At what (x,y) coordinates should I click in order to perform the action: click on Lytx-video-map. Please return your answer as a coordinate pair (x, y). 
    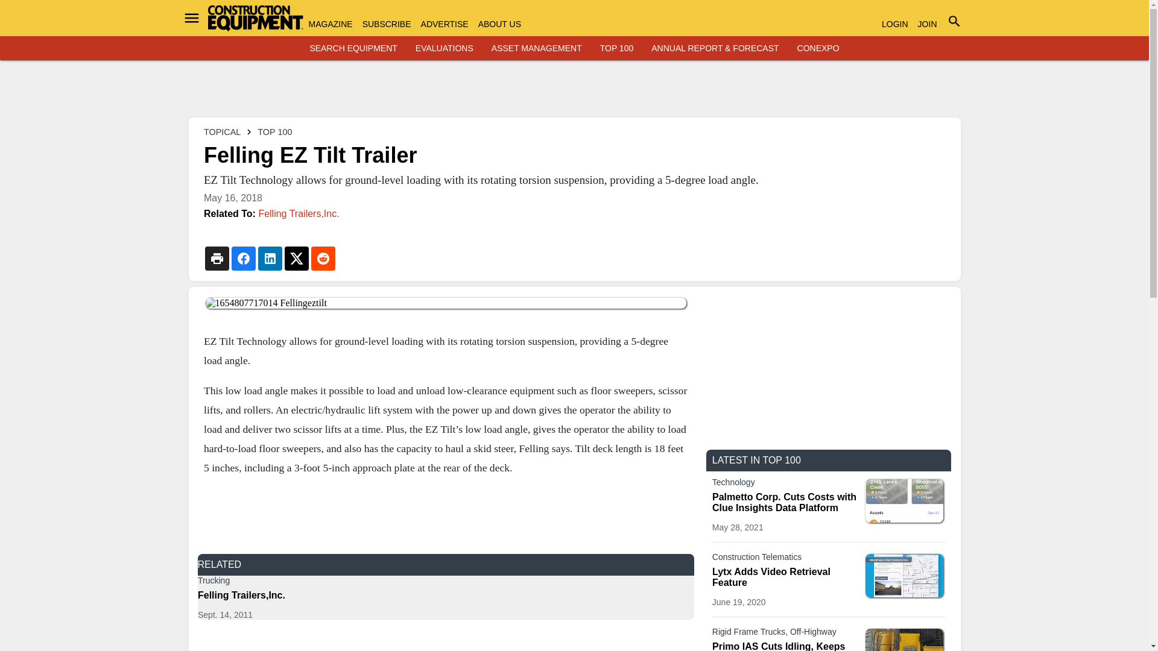
    Looking at the image, I should click on (904, 576).